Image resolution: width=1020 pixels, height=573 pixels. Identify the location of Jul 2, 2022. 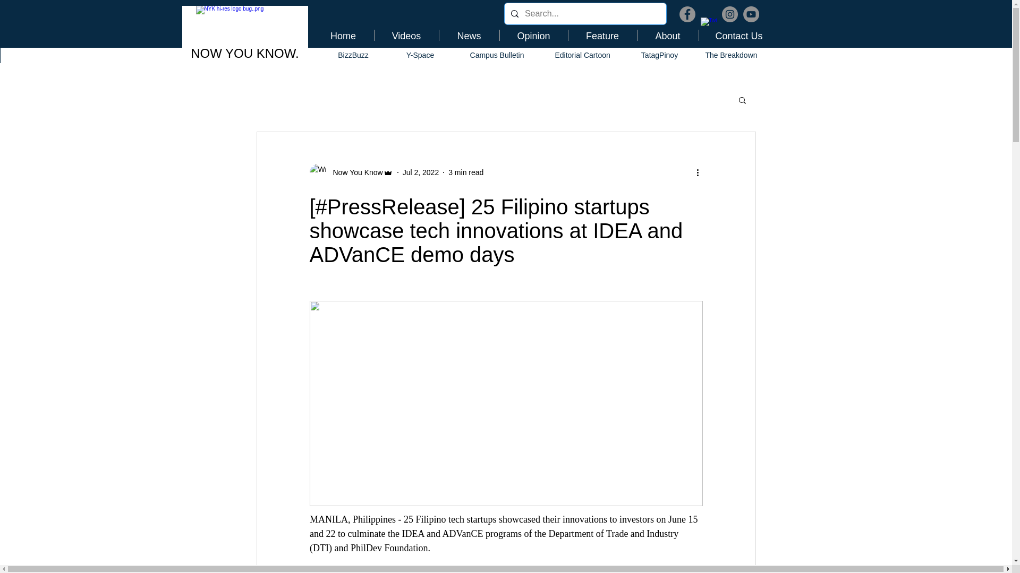
(421, 172).